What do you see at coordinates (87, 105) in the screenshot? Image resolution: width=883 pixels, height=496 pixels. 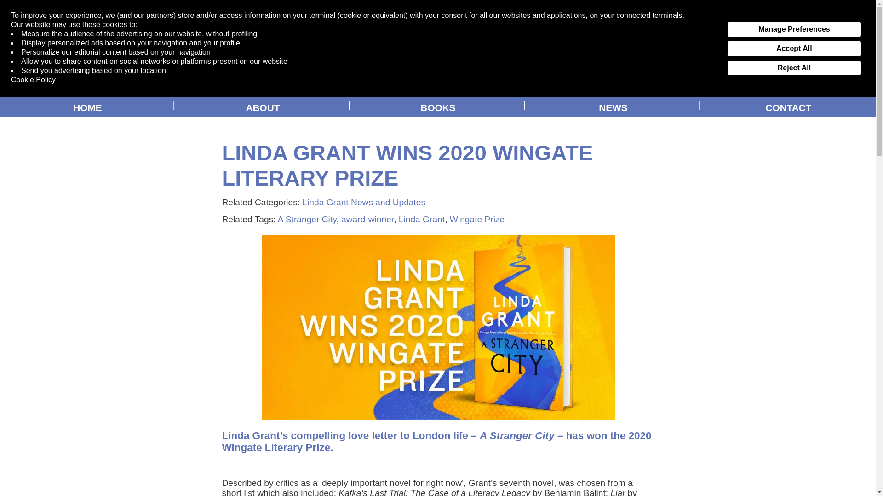 I see `HOME` at bounding box center [87, 105].